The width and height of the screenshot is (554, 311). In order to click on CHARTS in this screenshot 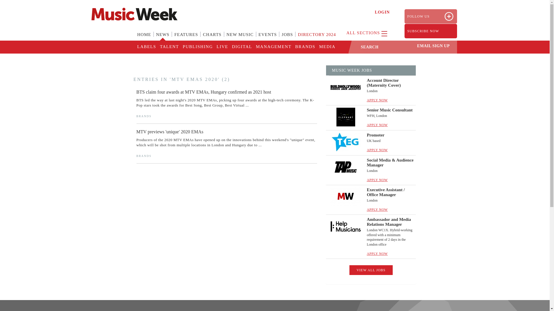, I will do `click(212, 38)`.